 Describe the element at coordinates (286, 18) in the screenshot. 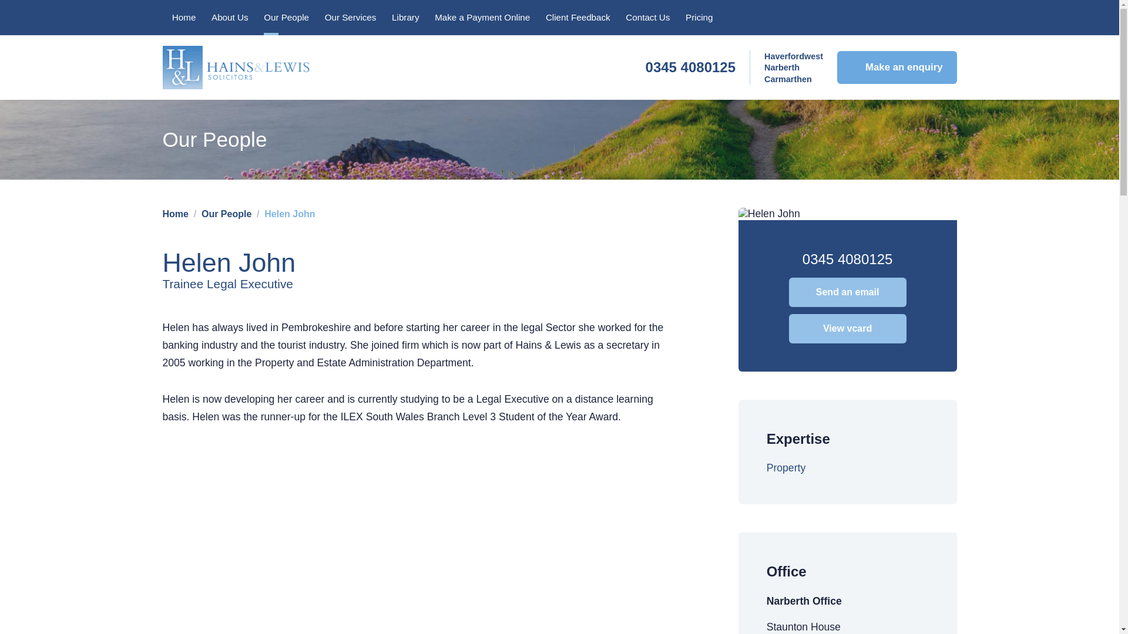

I see `Our People` at that location.